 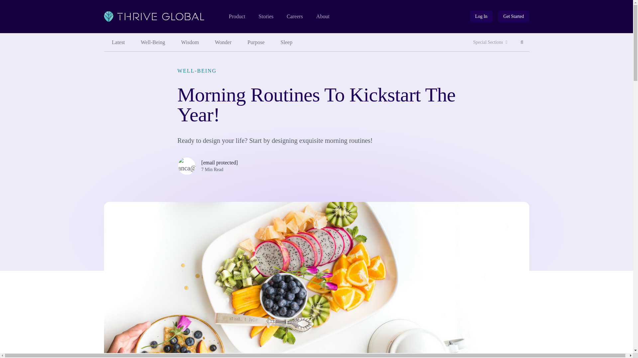 I want to click on Purpose, so click(x=256, y=42).